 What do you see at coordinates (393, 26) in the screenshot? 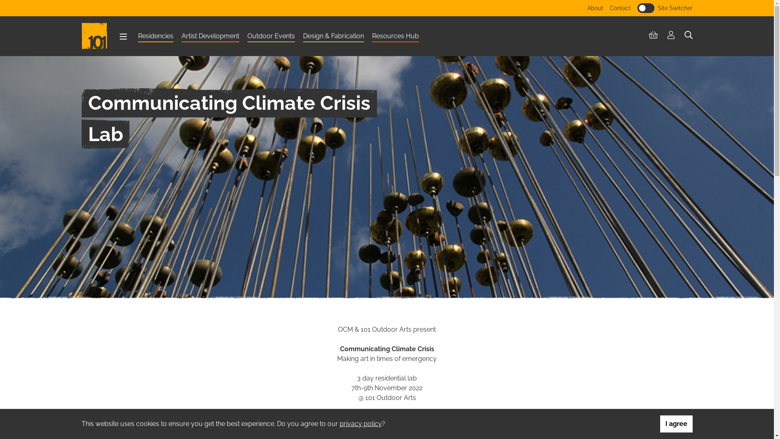
I see `Visit The Base Greenham website` at bounding box center [393, 26].